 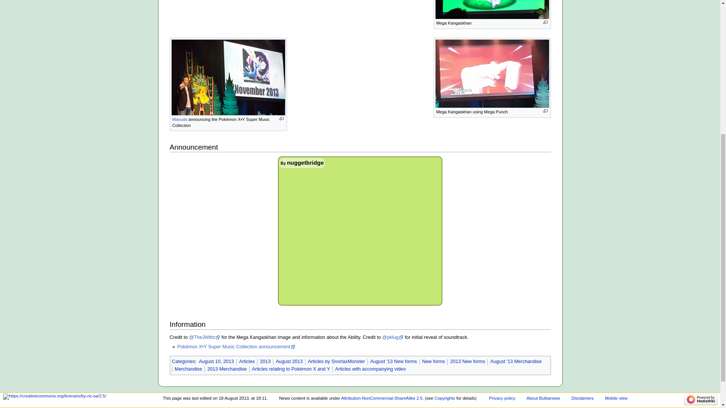 I want to click on Special:Categories, so click(x=183, y=362).